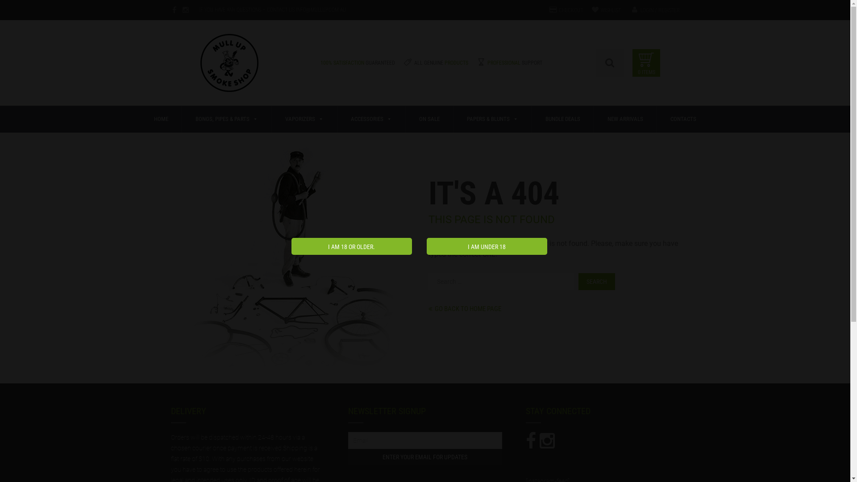  I want to click on I am under 18, so click(487, 246).